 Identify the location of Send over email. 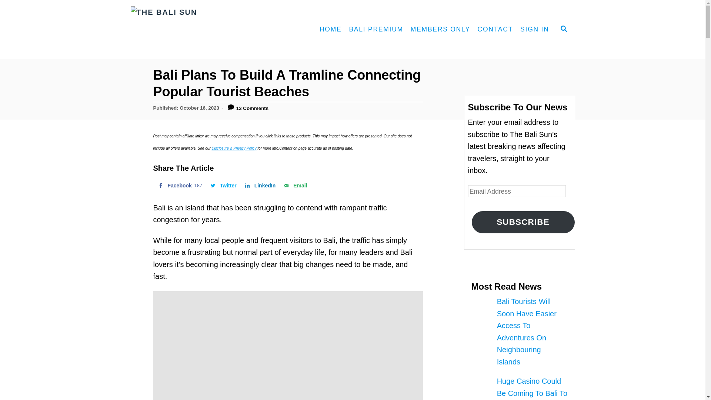
(294, 185).